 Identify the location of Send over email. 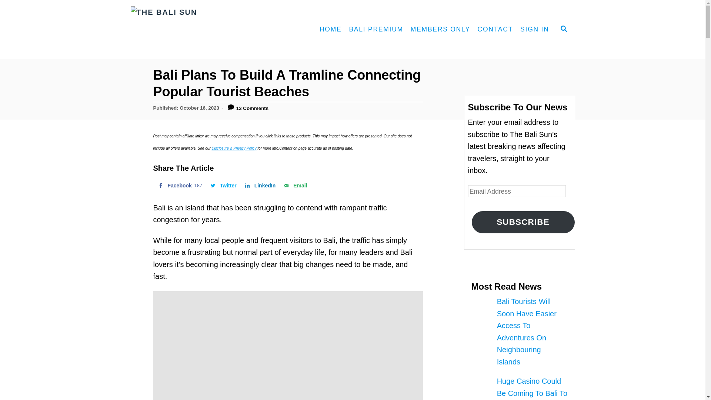
(294, 185).